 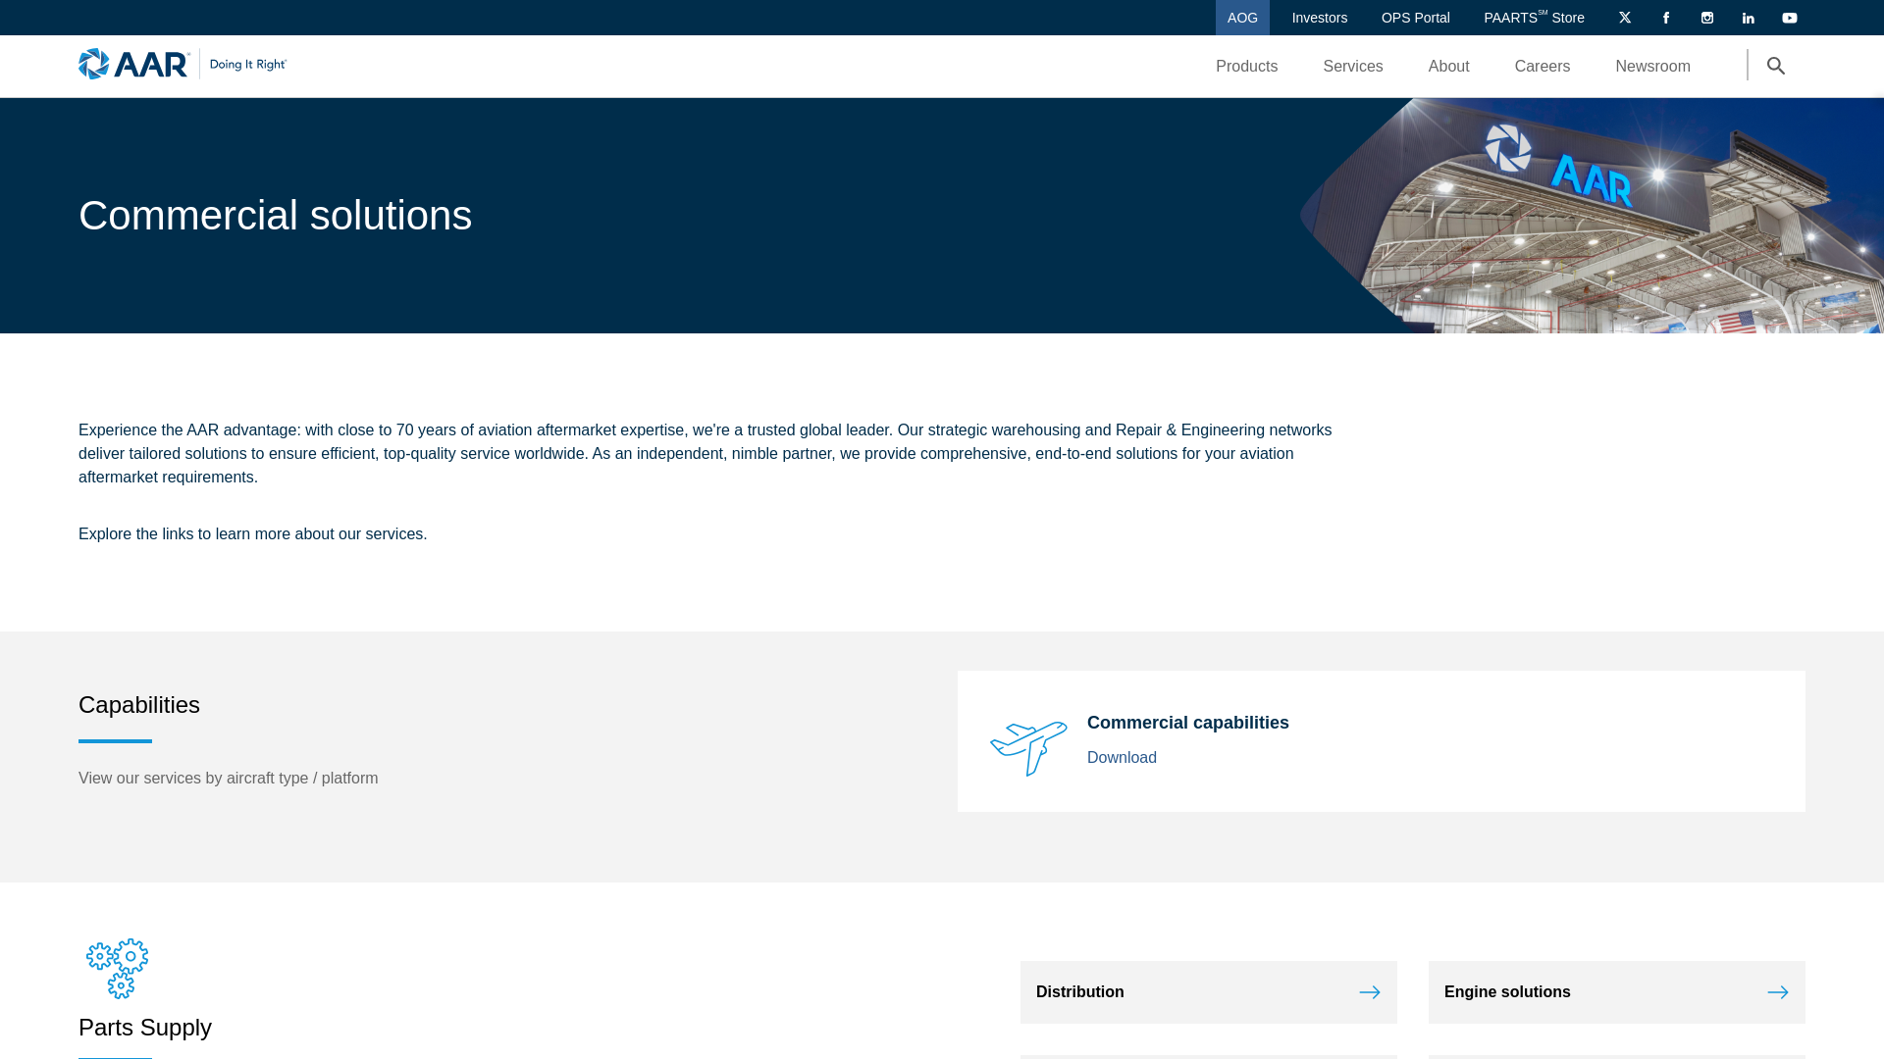 I want to click on Instagram, so click(x=1701, y=18).